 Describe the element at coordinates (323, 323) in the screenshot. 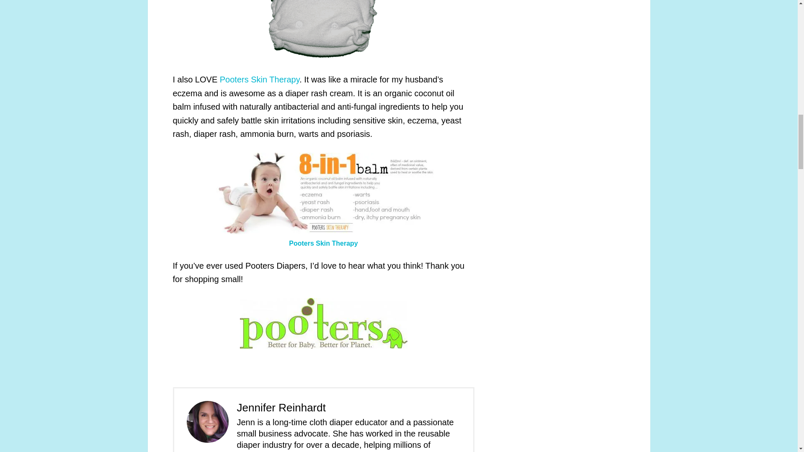

I see `Pooters Products` at that location.